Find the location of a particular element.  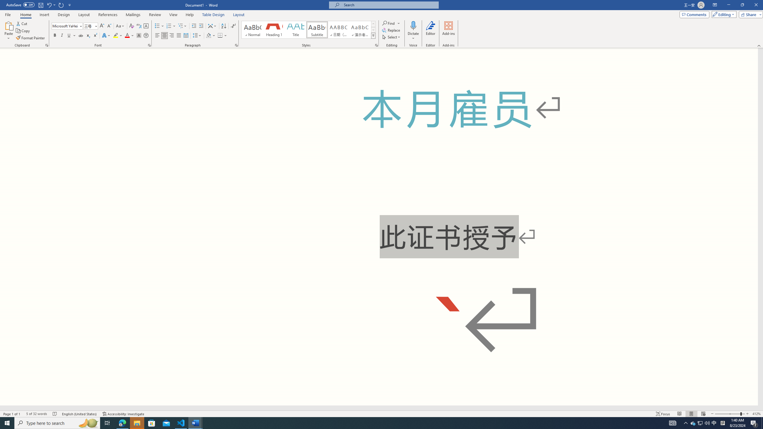

Character Border is located at coordinates (146, 26).